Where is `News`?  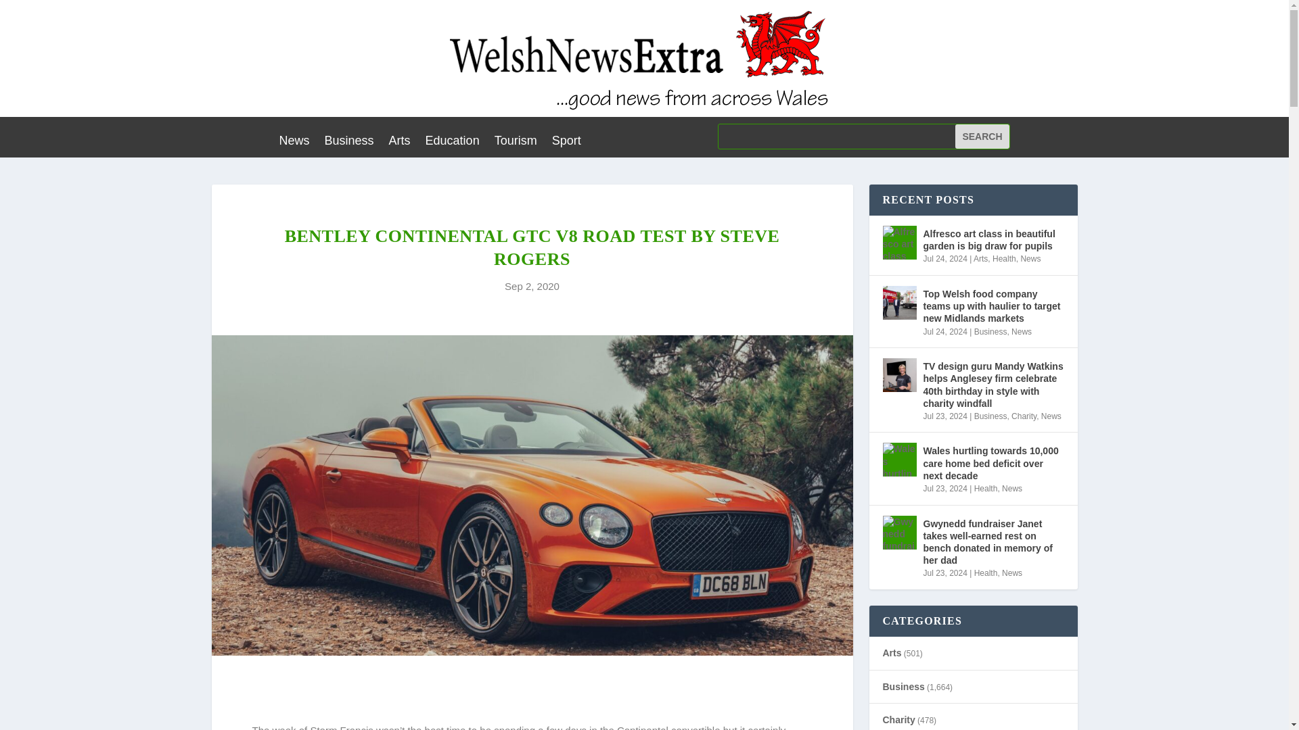
News is located at coordinates (1022, 331).